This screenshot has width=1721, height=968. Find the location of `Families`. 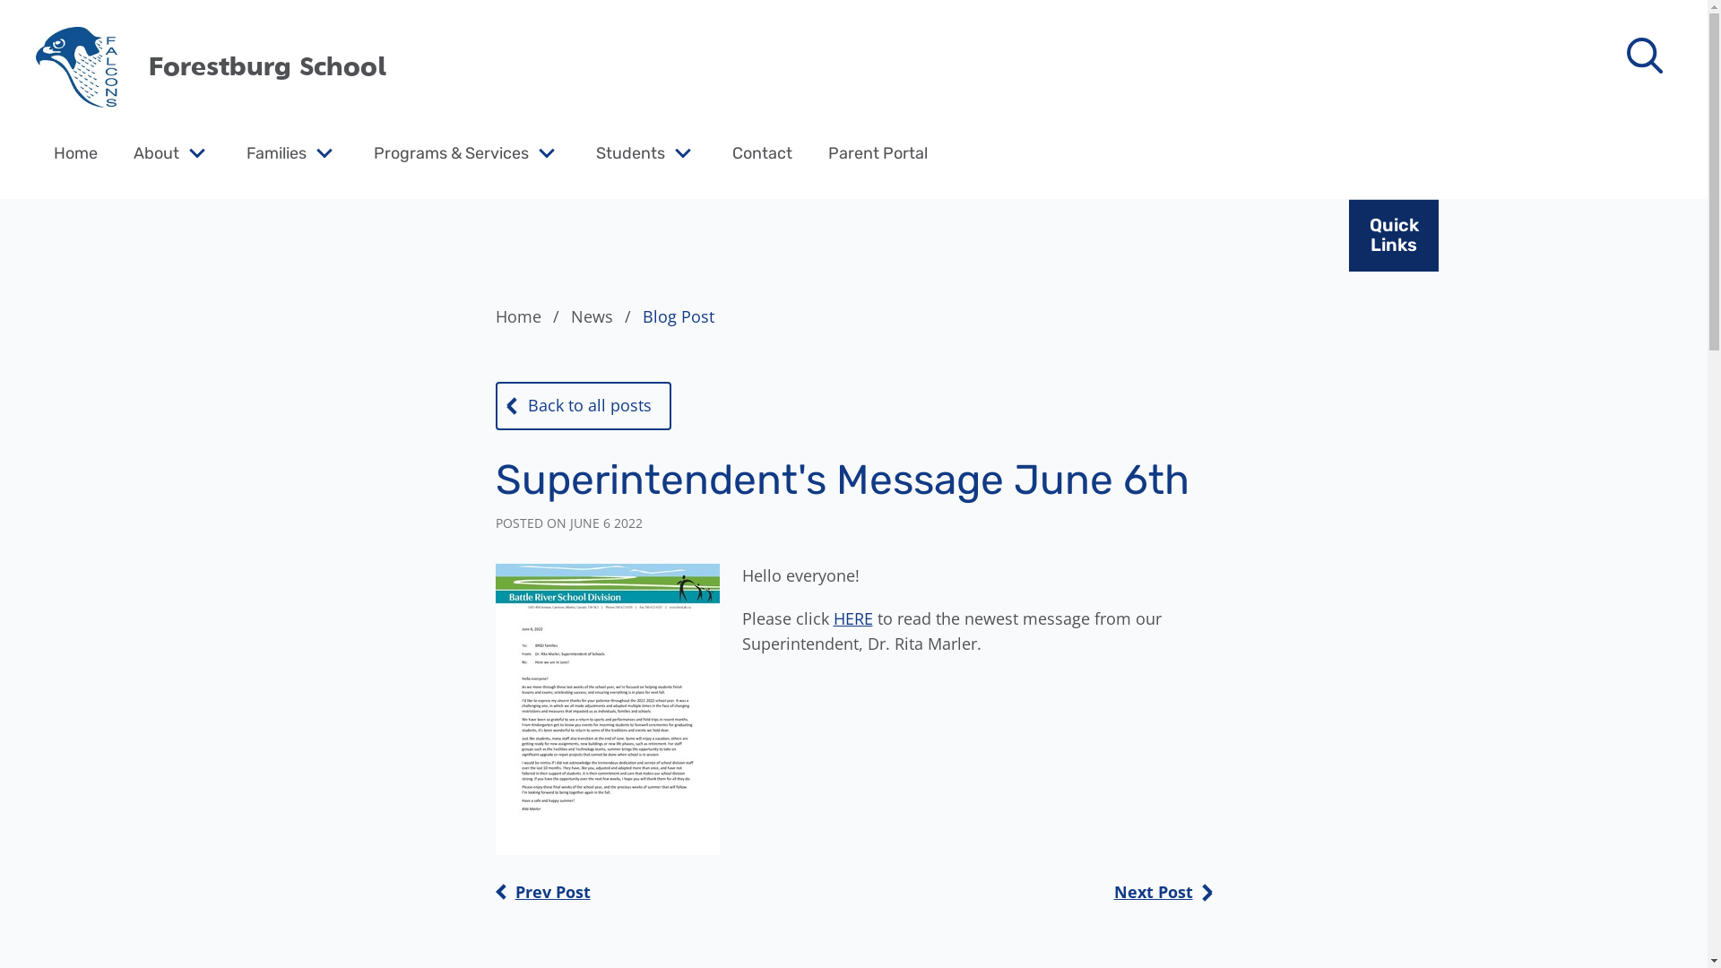

Families is located at coordinates (276, 152).